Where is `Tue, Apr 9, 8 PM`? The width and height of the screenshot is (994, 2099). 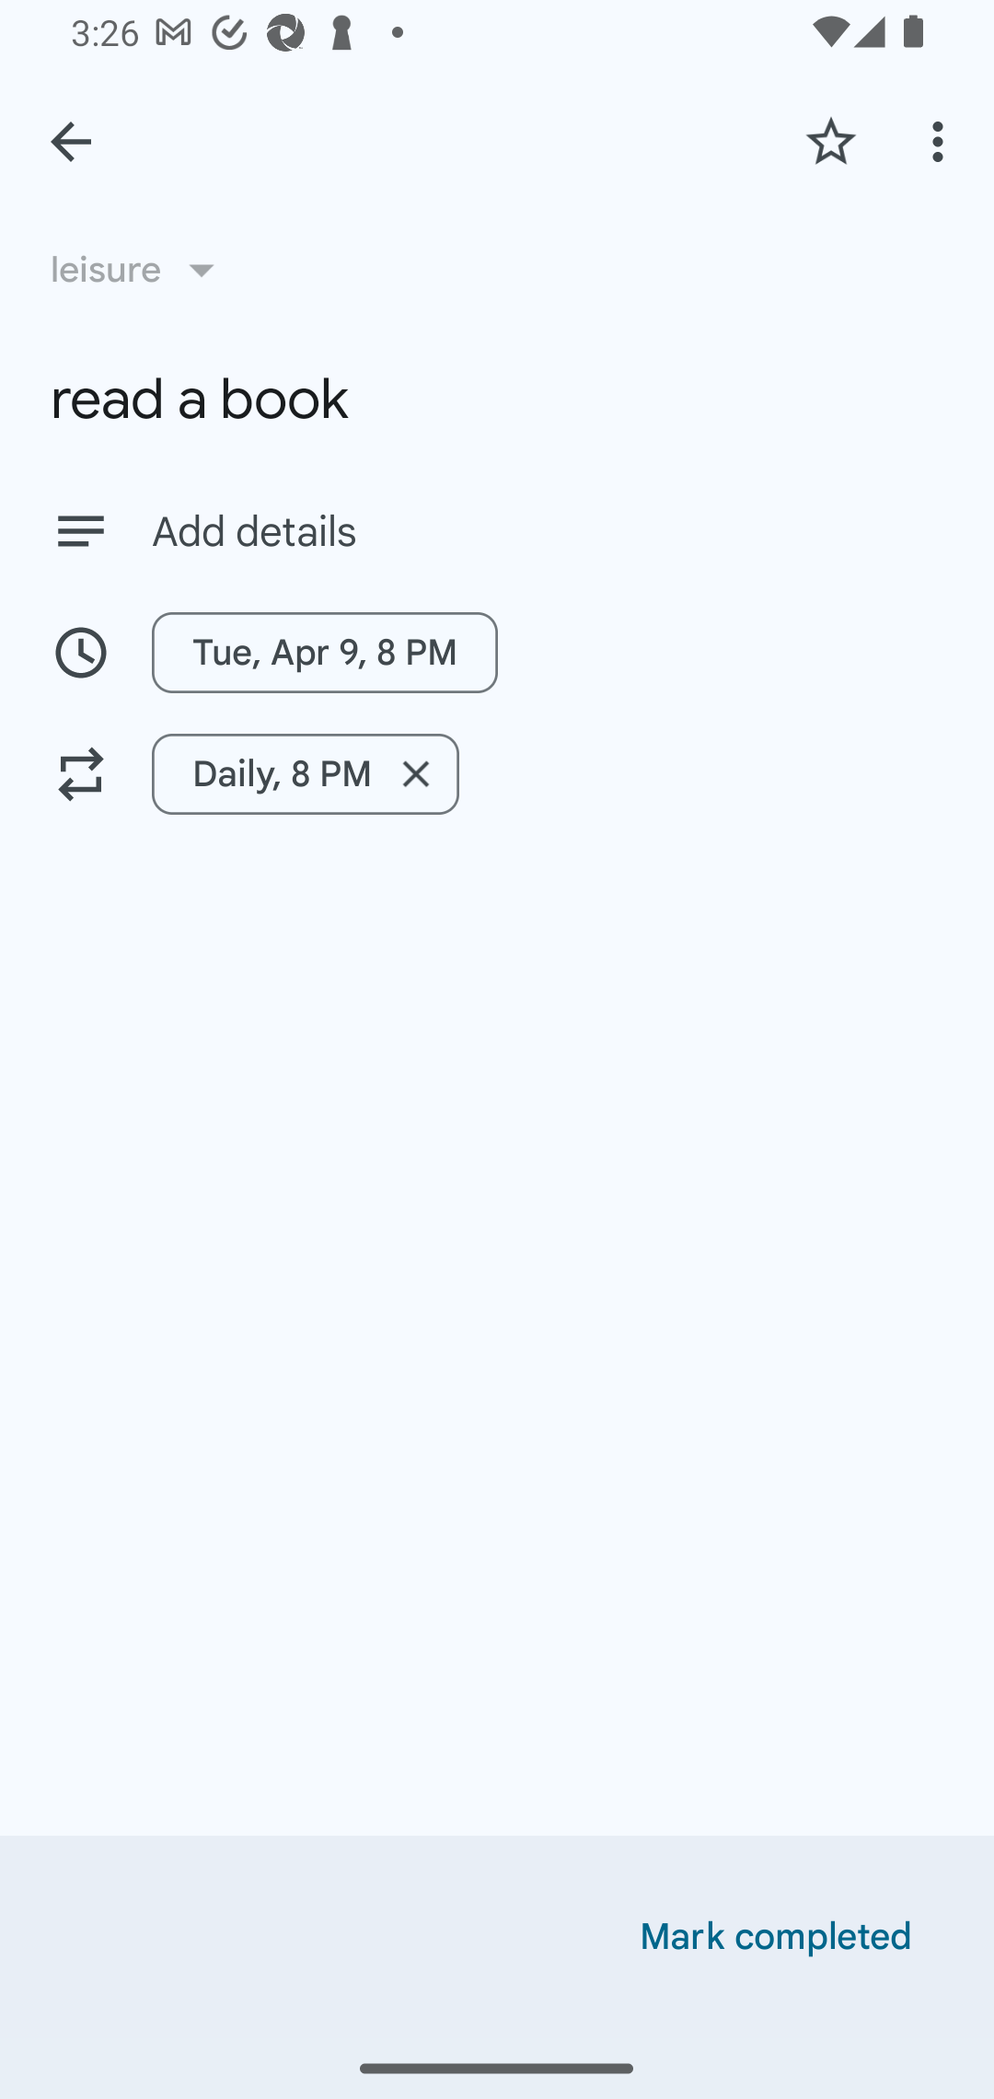 Tue, Apr 9, 8 PM is located at coordinates (497, 652).